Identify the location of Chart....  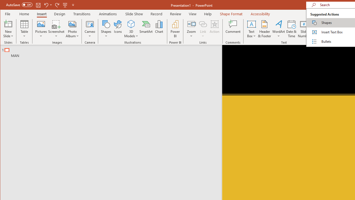
(159, 29).